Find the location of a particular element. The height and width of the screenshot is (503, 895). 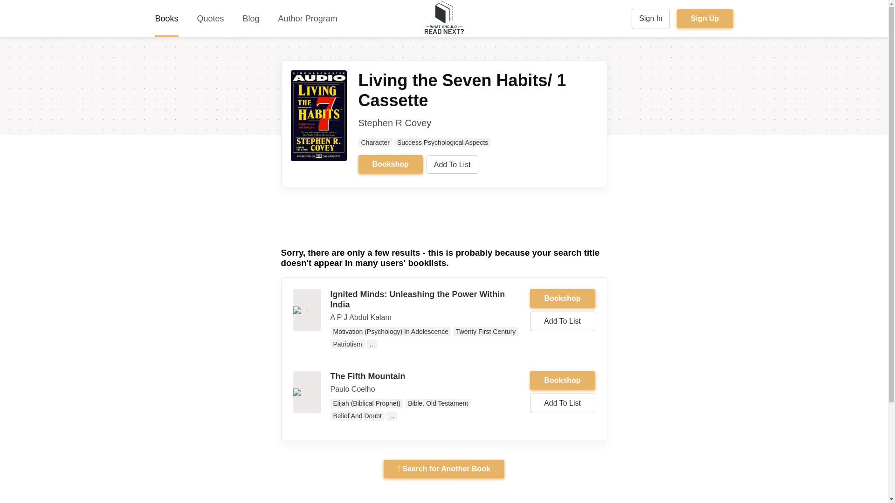

Patriotism is located at coordinates (347, 344).